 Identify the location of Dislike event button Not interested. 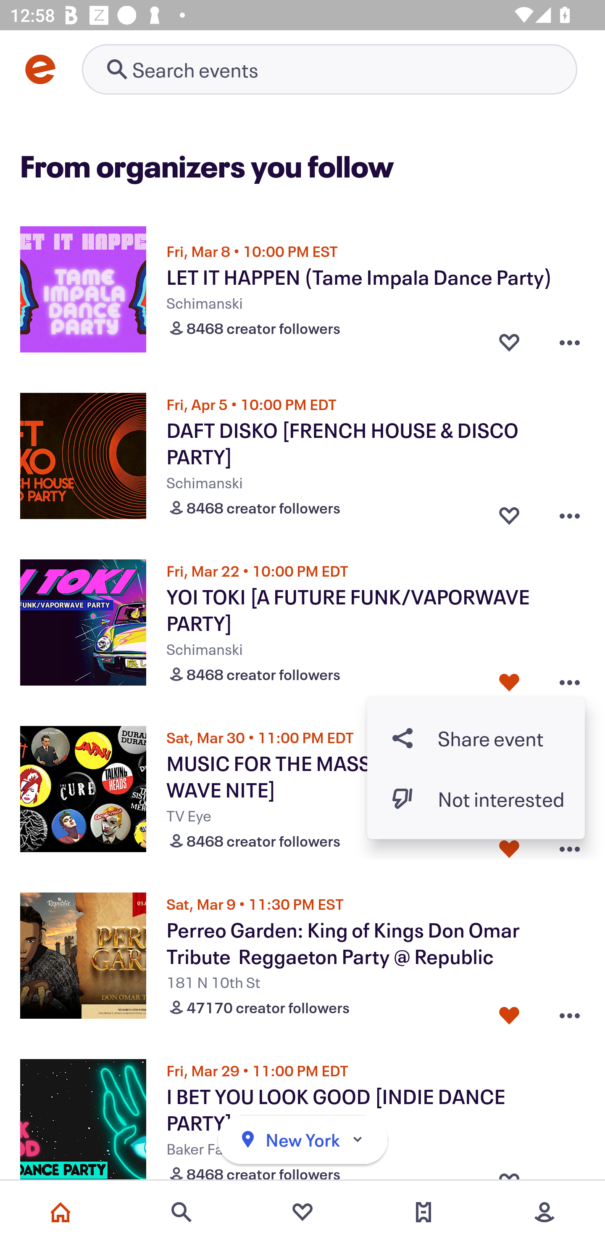
(476, 798).